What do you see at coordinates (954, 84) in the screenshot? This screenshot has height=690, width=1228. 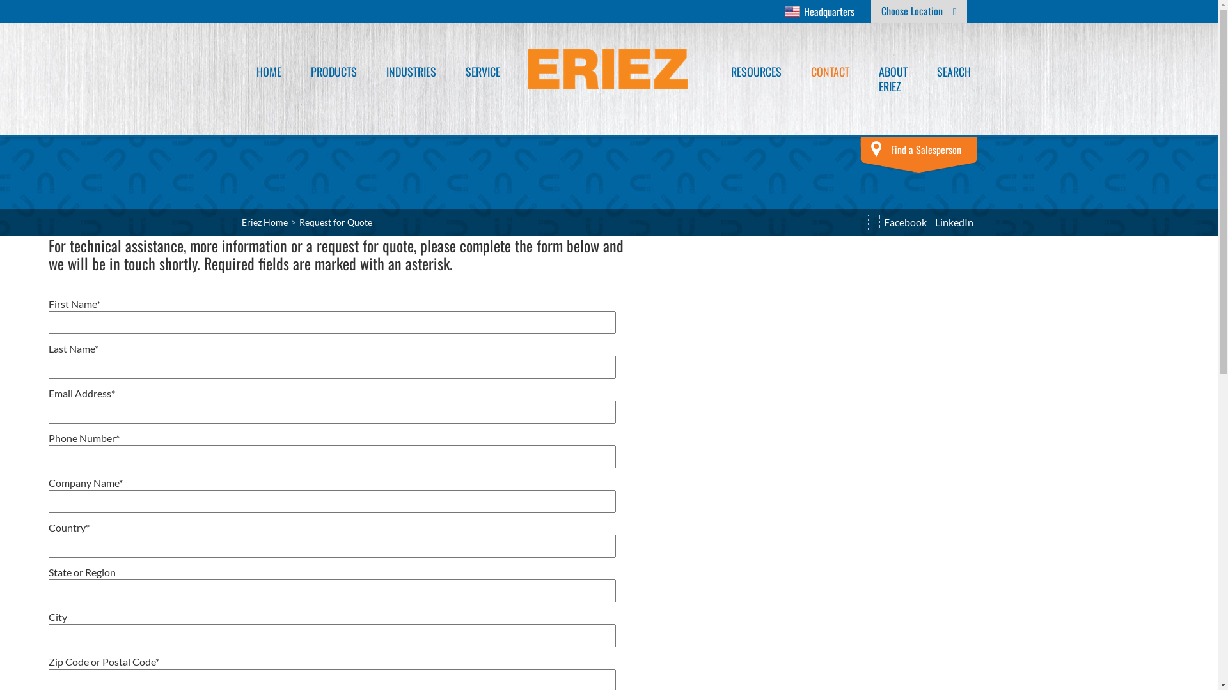 I see `SEARCH` at bounding box center [954, 84].